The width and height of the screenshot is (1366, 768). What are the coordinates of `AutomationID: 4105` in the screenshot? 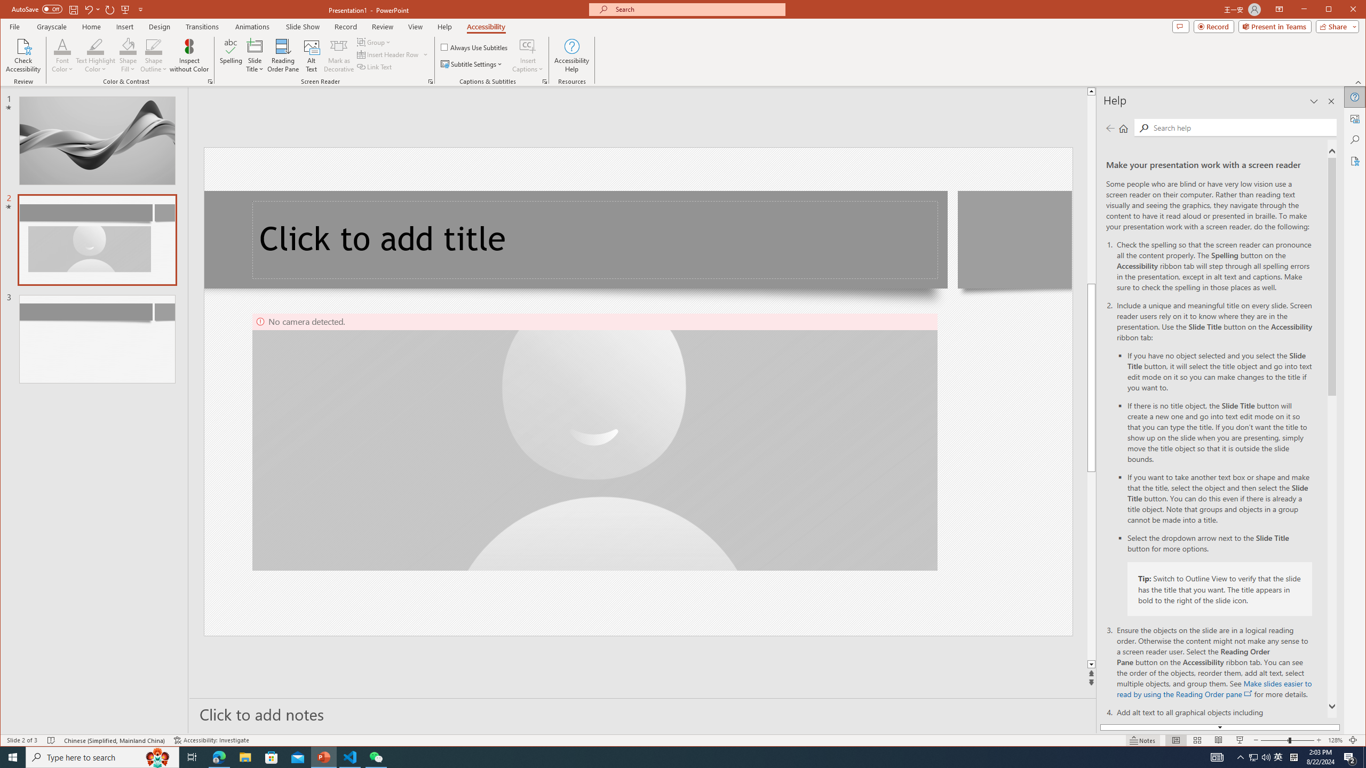 It's located at (1217, 757).